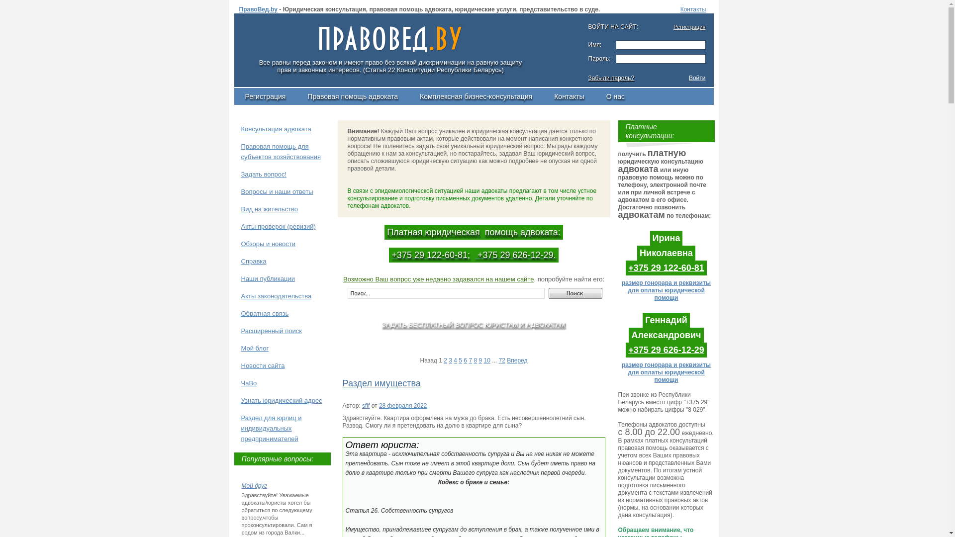  I want to click on 5, so click(461, 360).